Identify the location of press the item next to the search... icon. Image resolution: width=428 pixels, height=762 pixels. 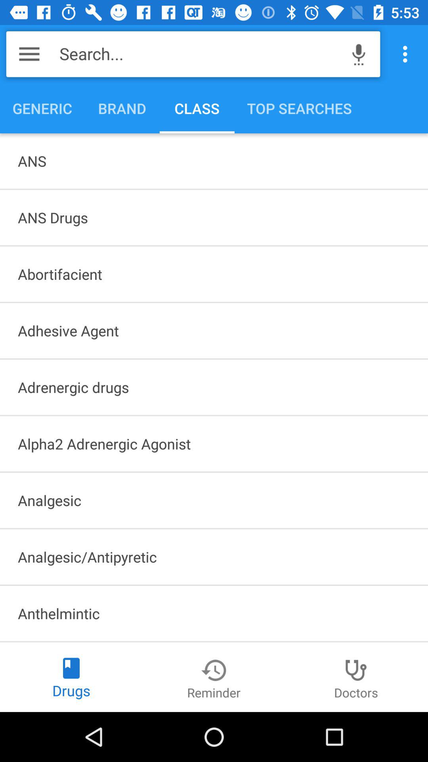
(359, 54).